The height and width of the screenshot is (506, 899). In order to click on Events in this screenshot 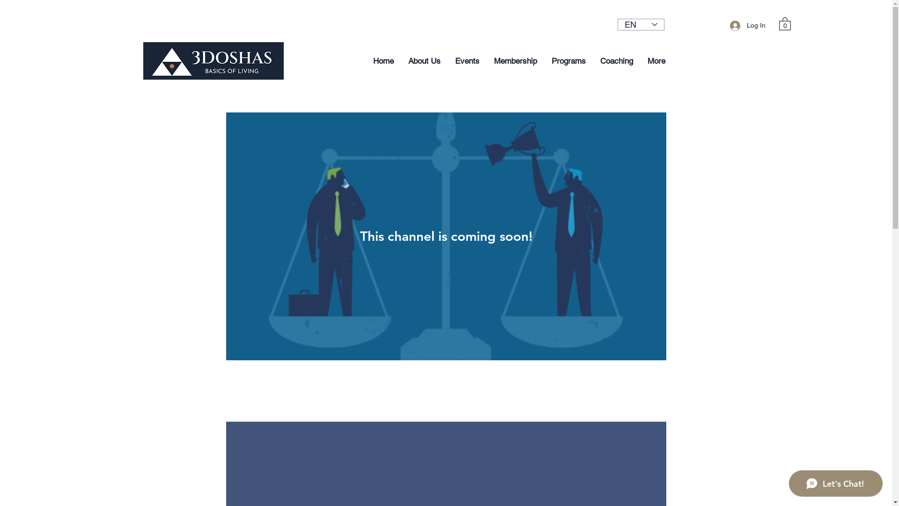, I will do `click(467, 61)`.